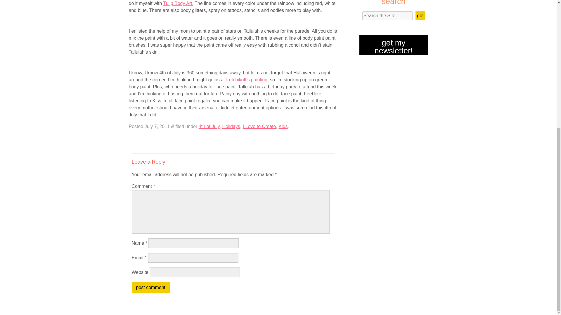  What do you see at coordinates (420, 16) in the screenshot?
I see `go!` at bounding box center [420, 16].